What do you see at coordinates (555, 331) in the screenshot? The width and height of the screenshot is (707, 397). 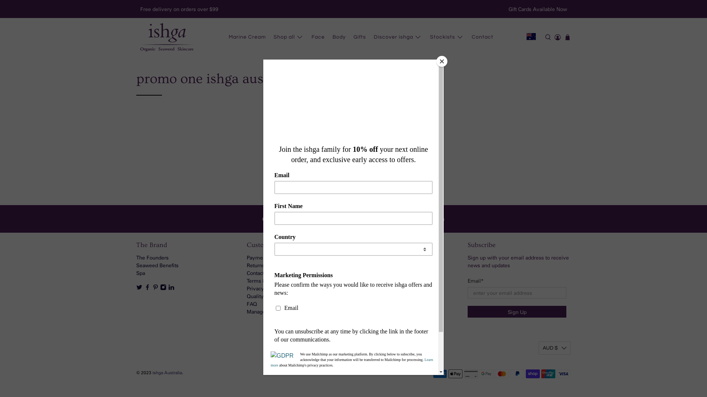 I see `YER` at bounding box center [555, 331].